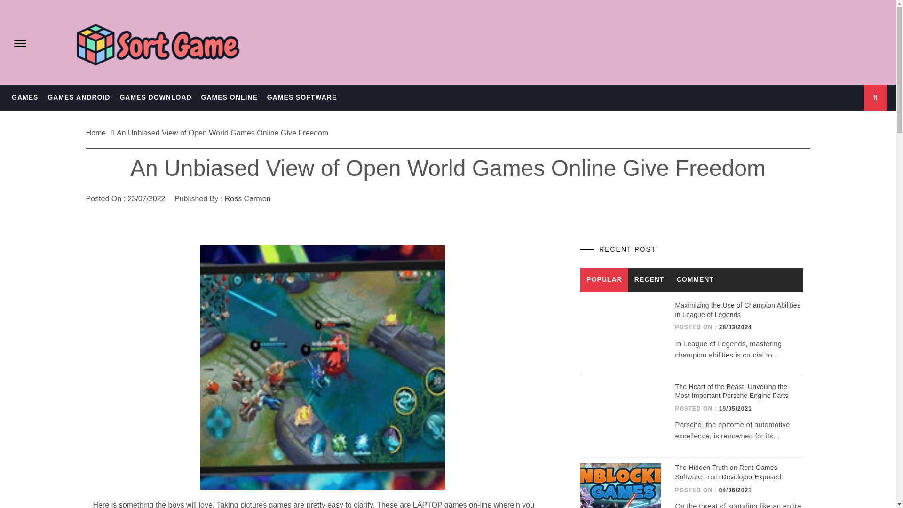  Describe the element at coordinates (230, 98) in the screenshot. I see `GAMES ONLINE` at that location.